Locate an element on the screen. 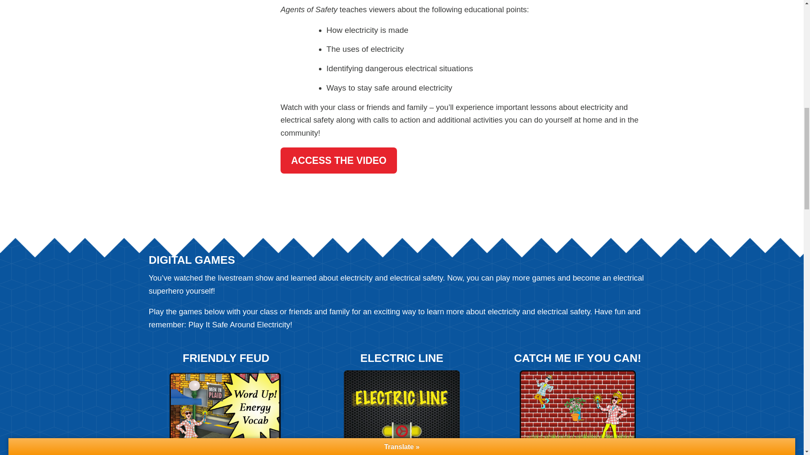 This screenshot has width=810, height=455. ACCESS THE VIDEO is located at coordinates (338, 160).